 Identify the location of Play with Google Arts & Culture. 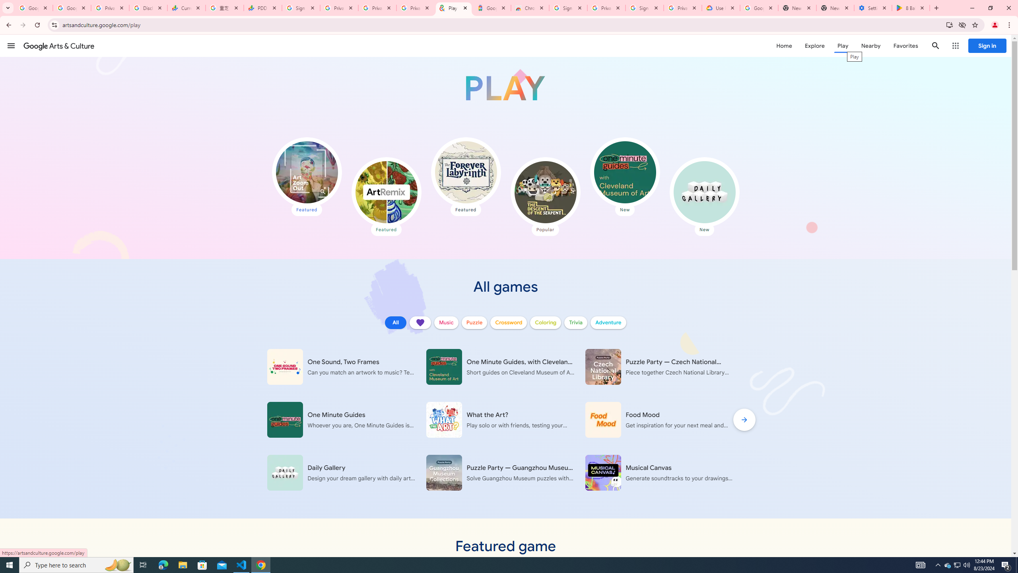
(505, 88).